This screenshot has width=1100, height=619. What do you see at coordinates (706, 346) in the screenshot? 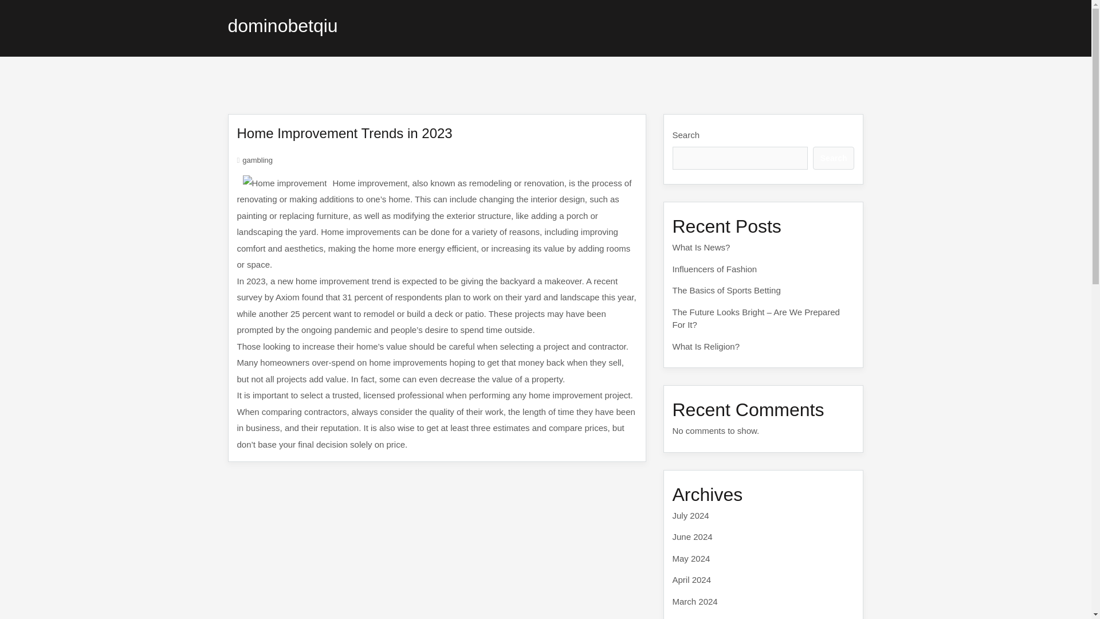
I see `What Is Religion?` at bounding box center [706, 346].